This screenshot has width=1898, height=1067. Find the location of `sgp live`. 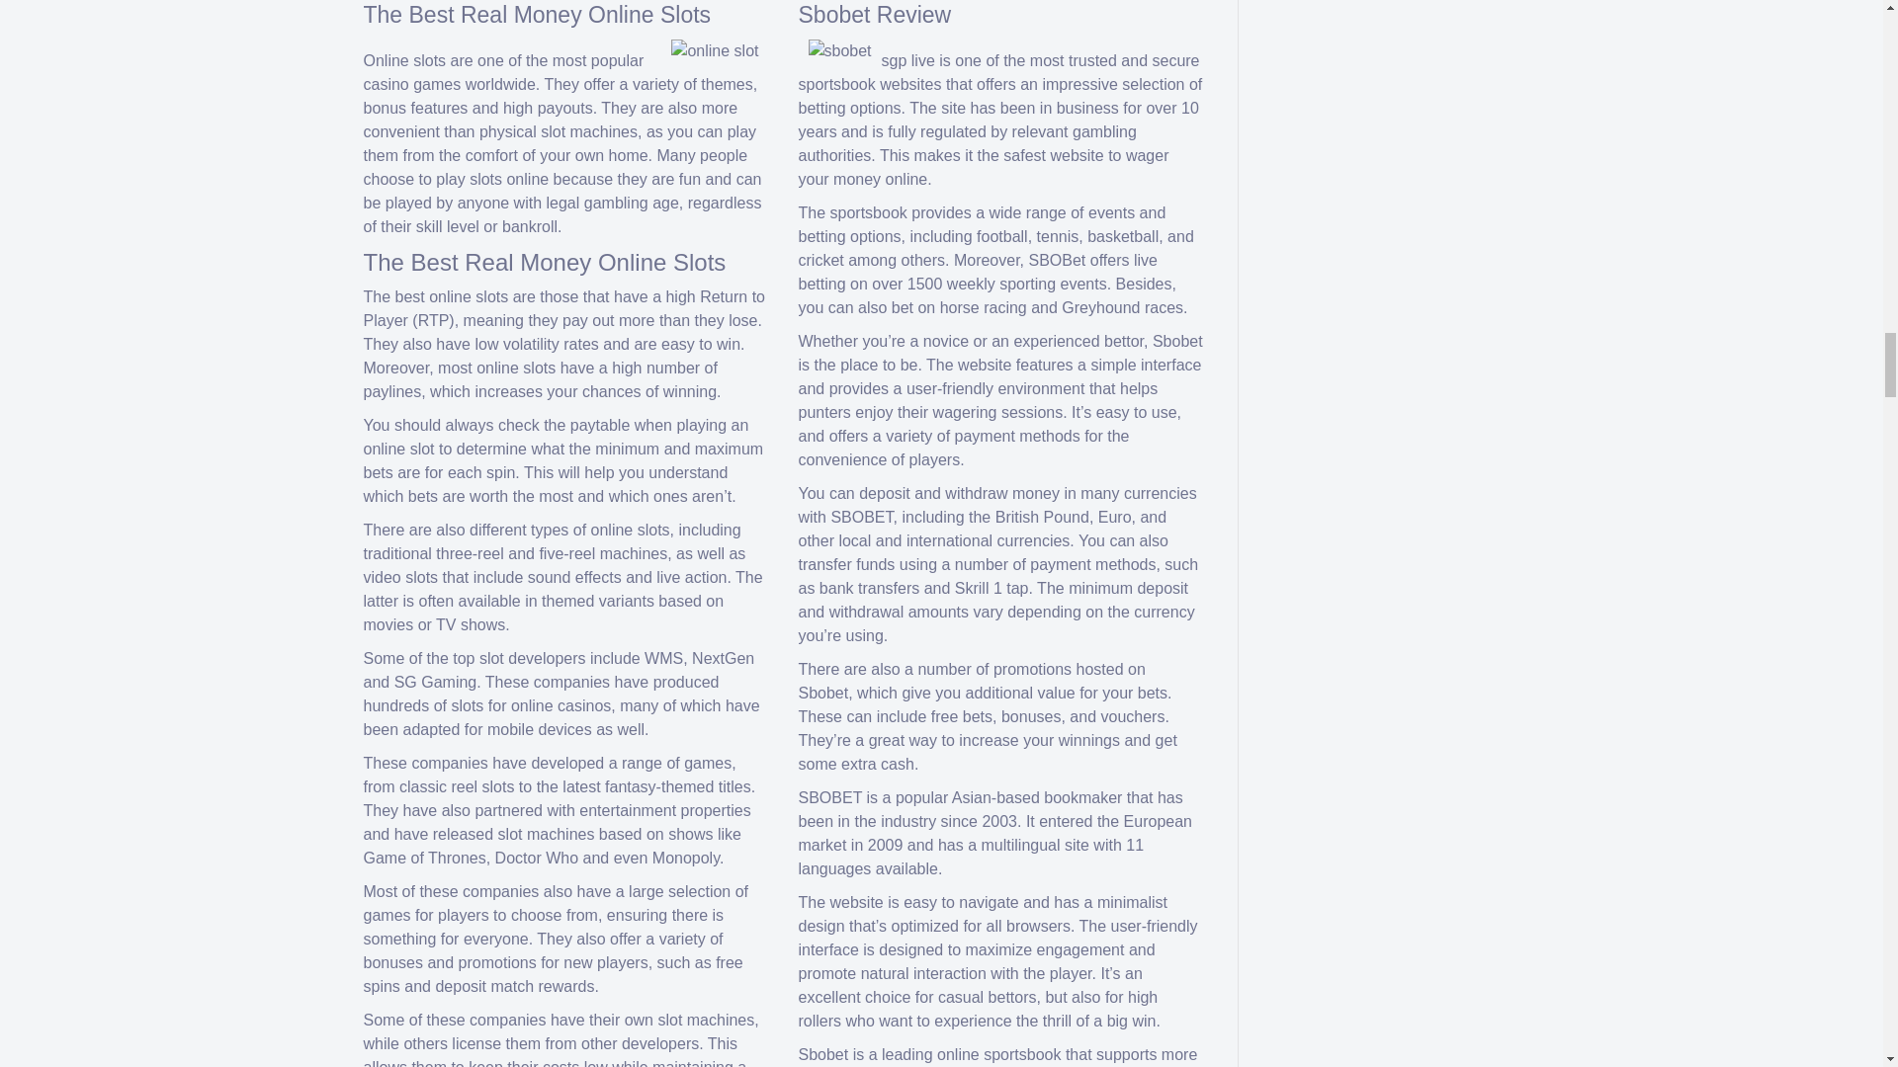

sgp live is located at coordinates (908, 60).